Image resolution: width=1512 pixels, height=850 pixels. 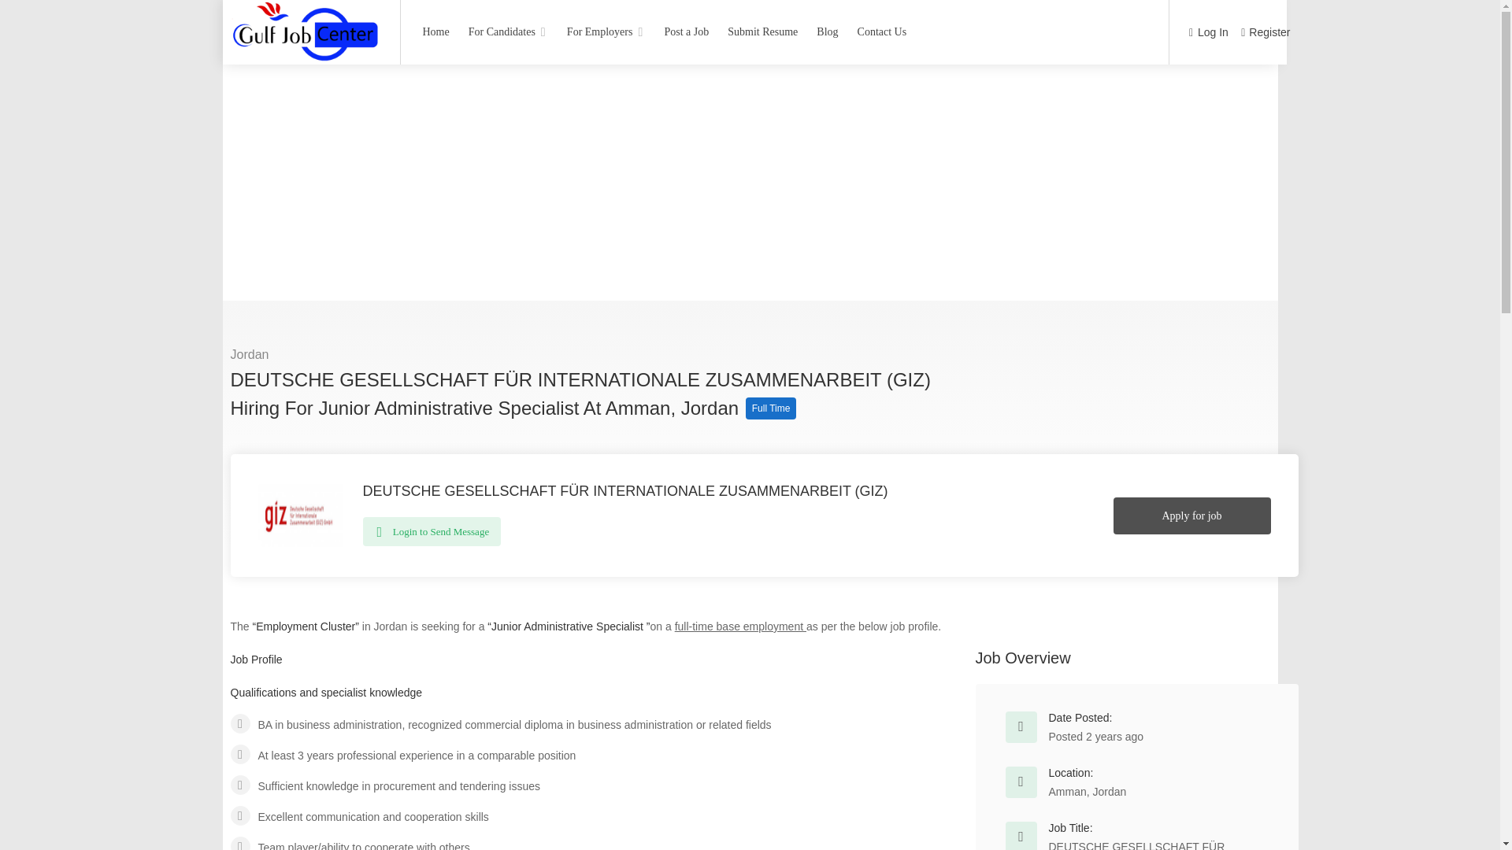 I want to click on Post a Job, so click(x=685, y=31).